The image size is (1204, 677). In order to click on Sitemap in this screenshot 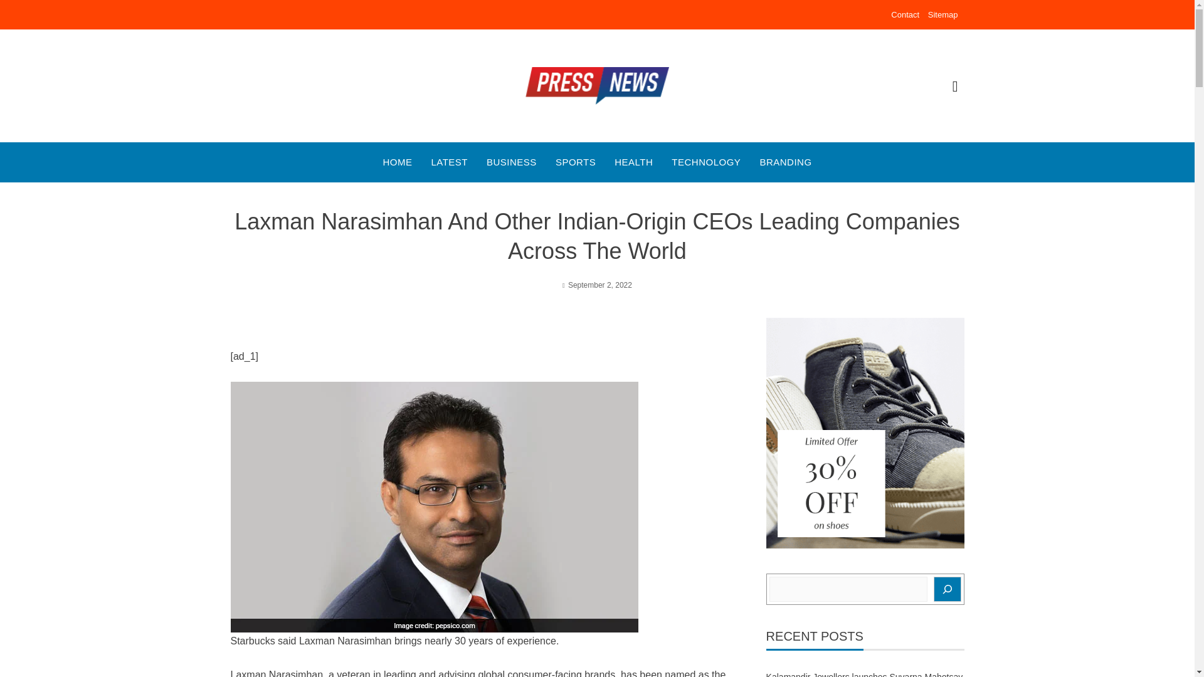, I will do `click(943, 15)`.